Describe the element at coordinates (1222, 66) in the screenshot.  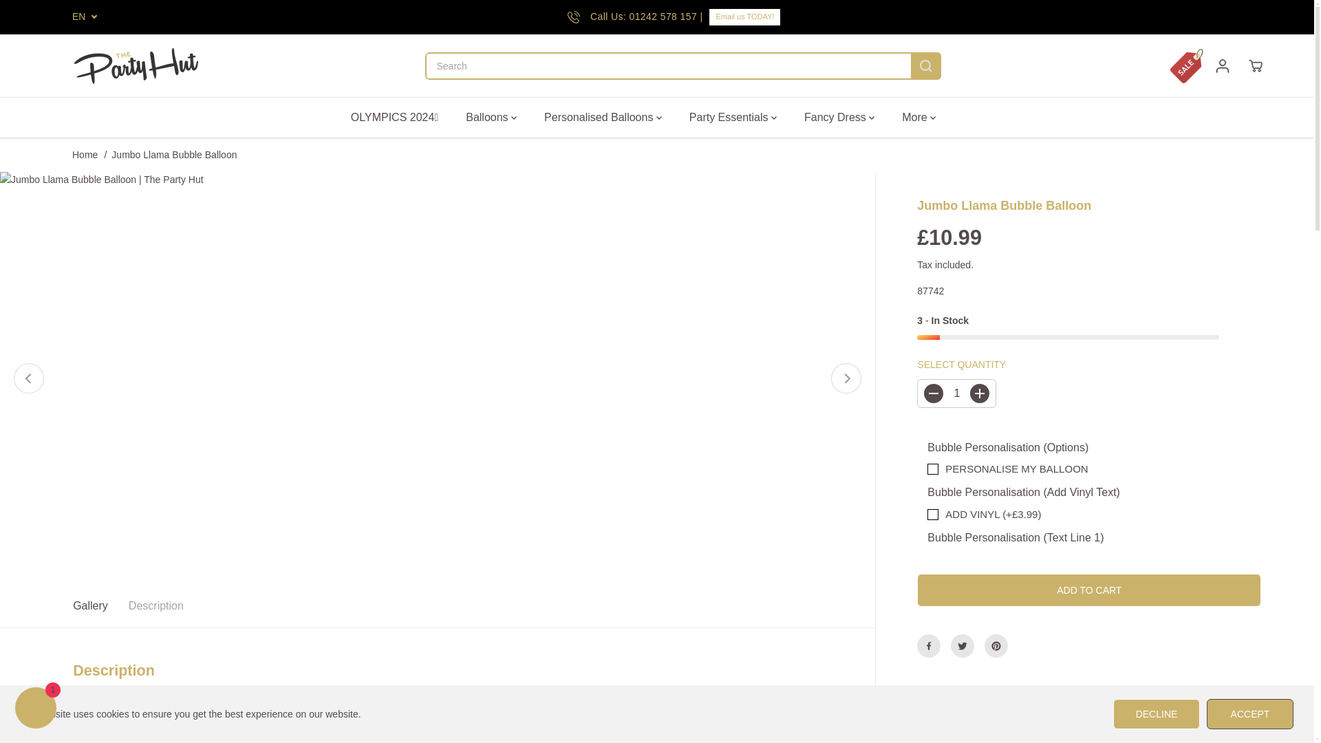
I see `Log in` at that location.